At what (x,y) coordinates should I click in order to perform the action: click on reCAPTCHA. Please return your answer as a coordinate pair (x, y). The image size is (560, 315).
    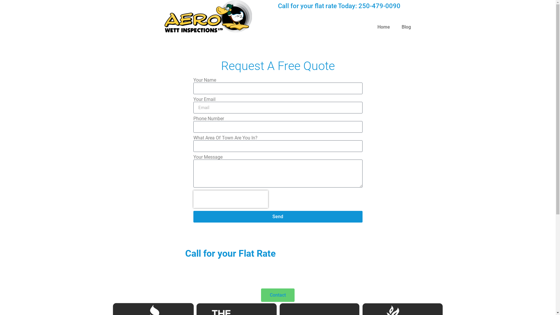
    Looking at the image, I should click on (230, 199).